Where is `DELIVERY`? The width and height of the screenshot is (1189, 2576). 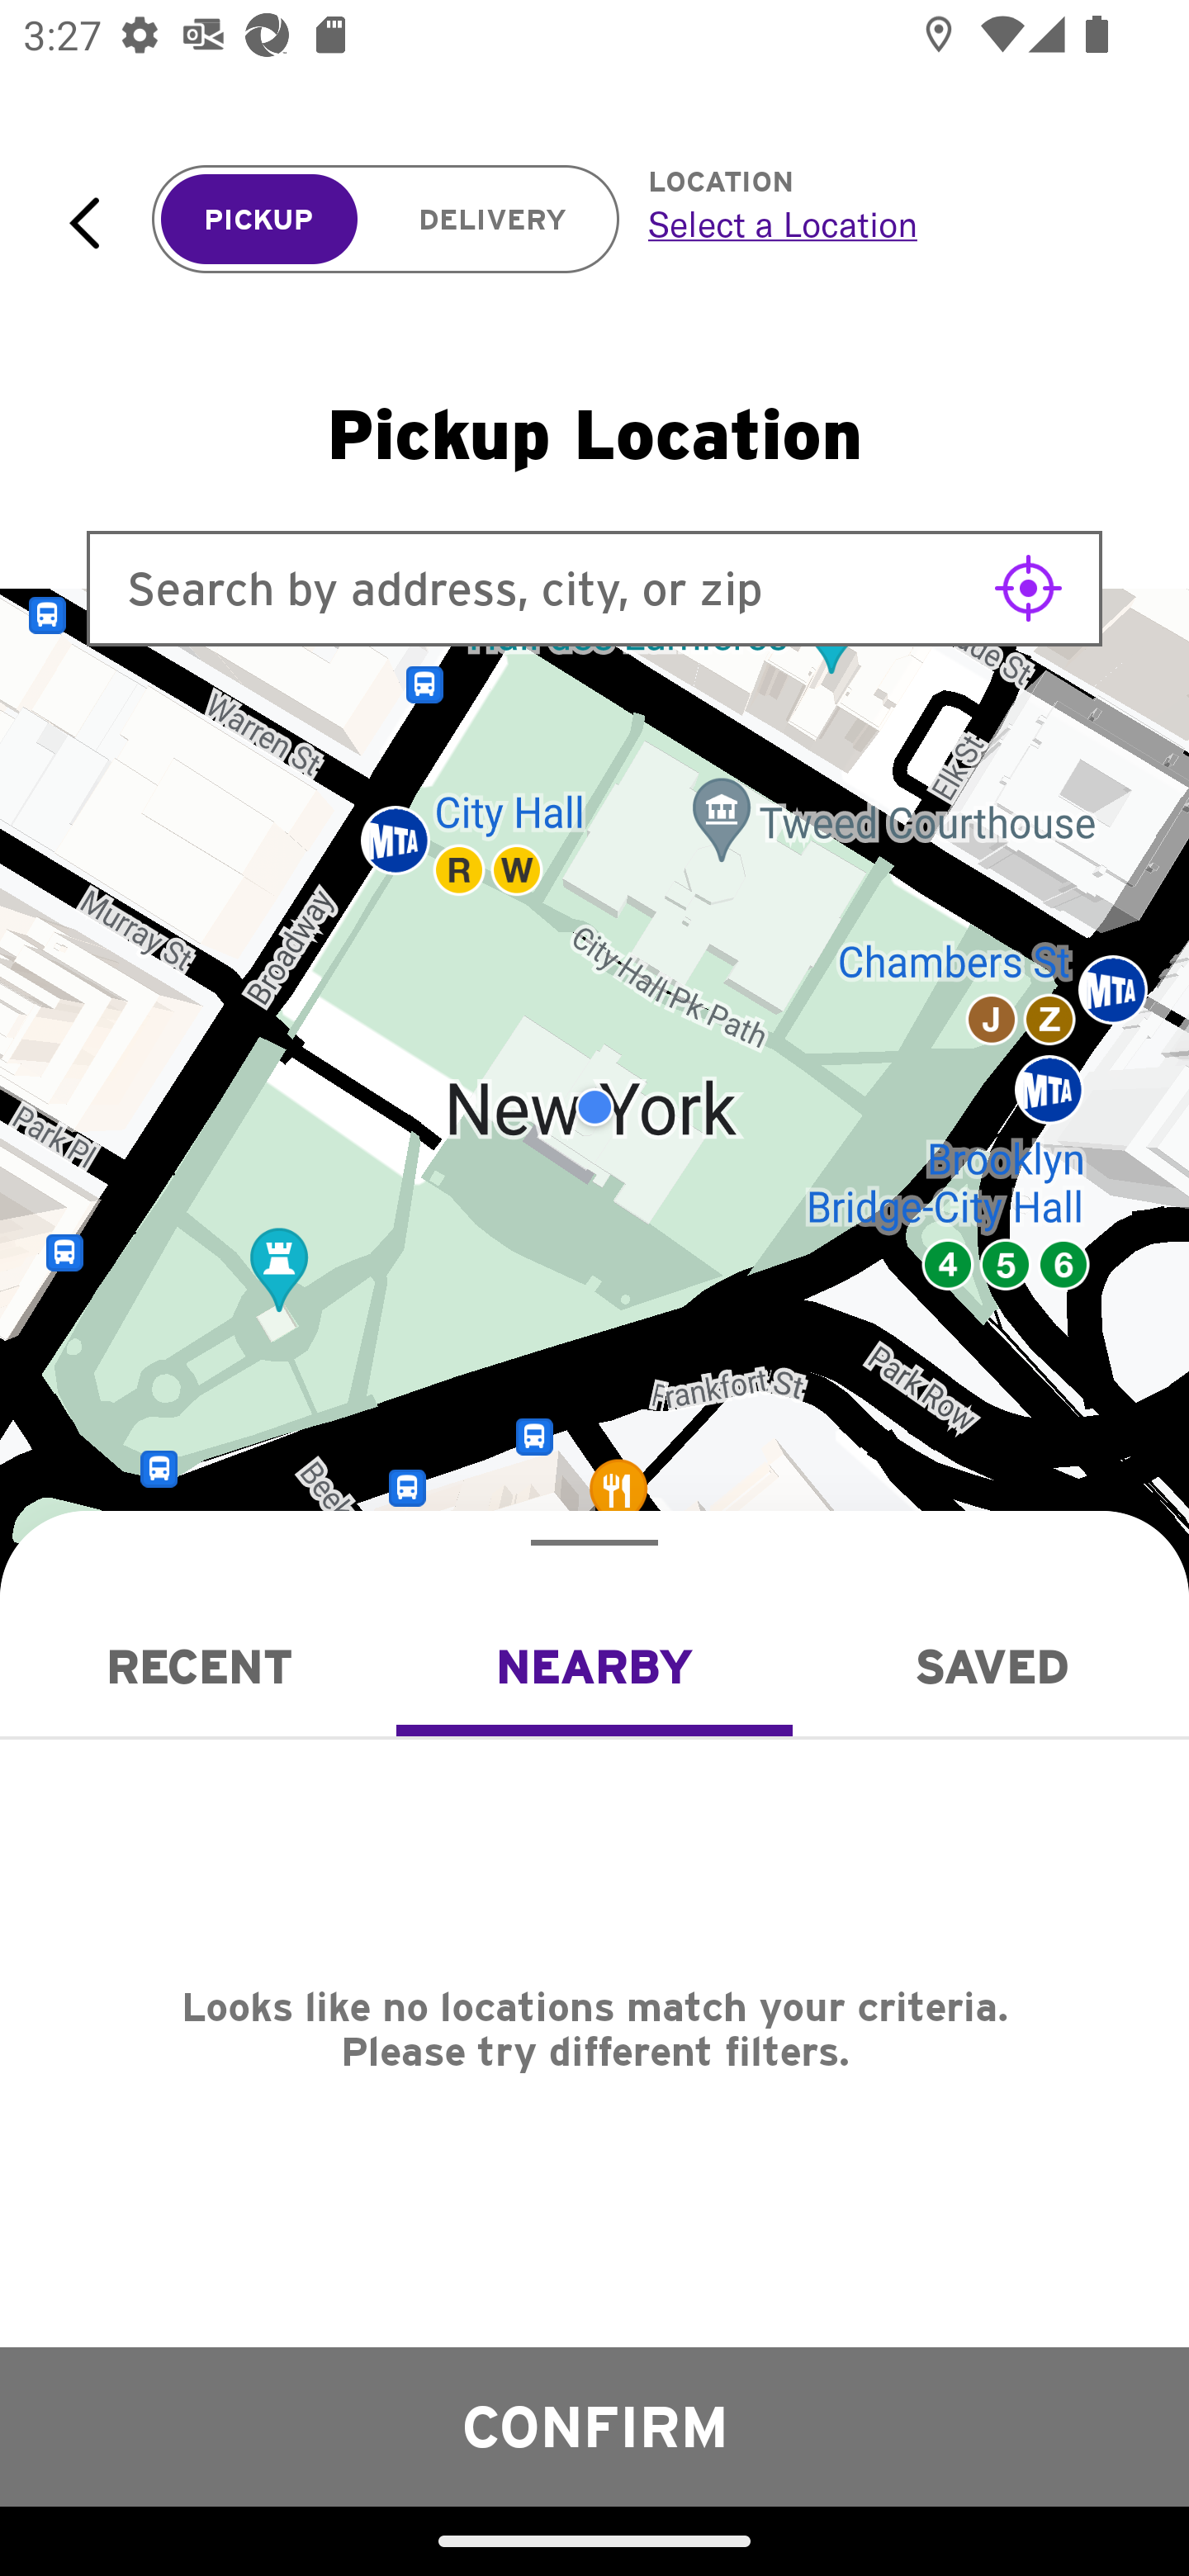
DELIVERY is located at coordinates (492, 220).